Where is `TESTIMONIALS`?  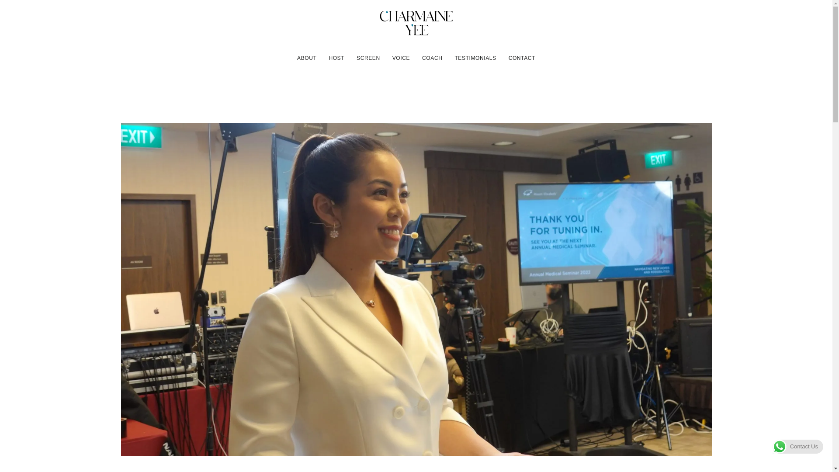 TESTIMONIALS is located at coordinates (475, 58).